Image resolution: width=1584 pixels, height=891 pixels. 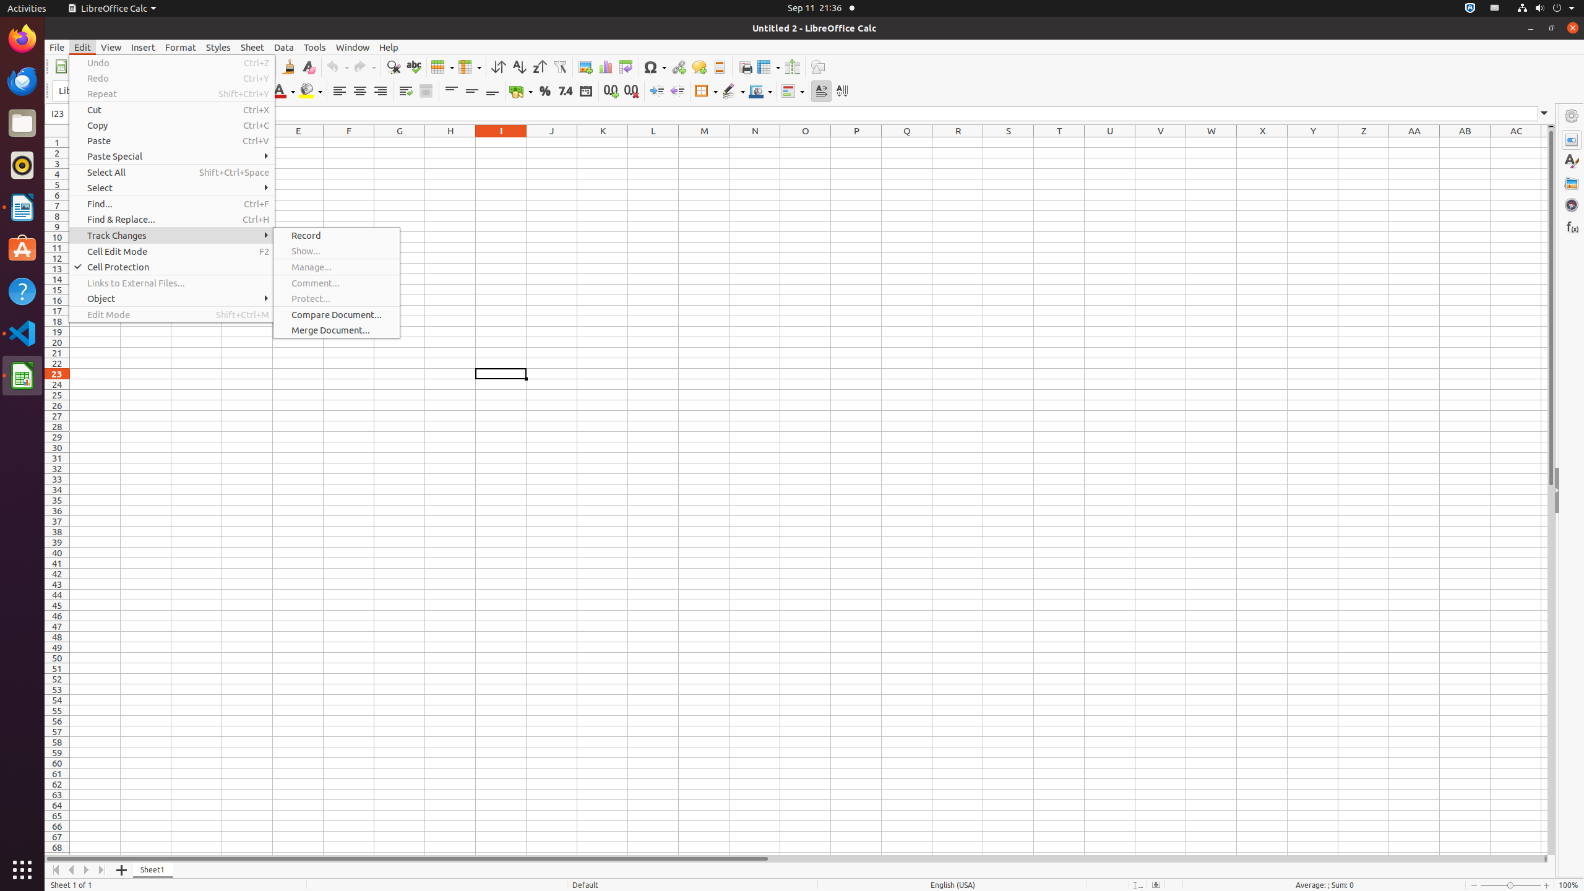 What do you see at coordinates (657, 92) in the screenshot?
I see `Increase` at bounding box center [657, 92].